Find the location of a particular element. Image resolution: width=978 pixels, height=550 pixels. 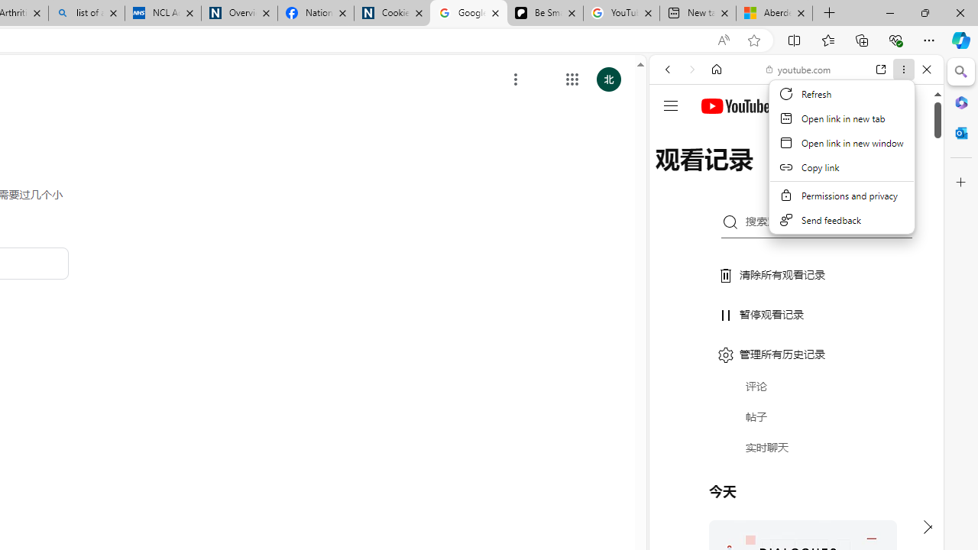

Preferences is located at coordinates (909, 174).